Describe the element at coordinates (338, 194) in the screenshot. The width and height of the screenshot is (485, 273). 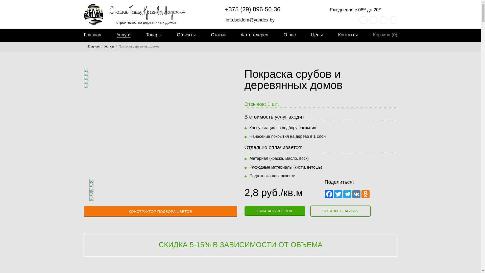
I see `Twitter` at that location.